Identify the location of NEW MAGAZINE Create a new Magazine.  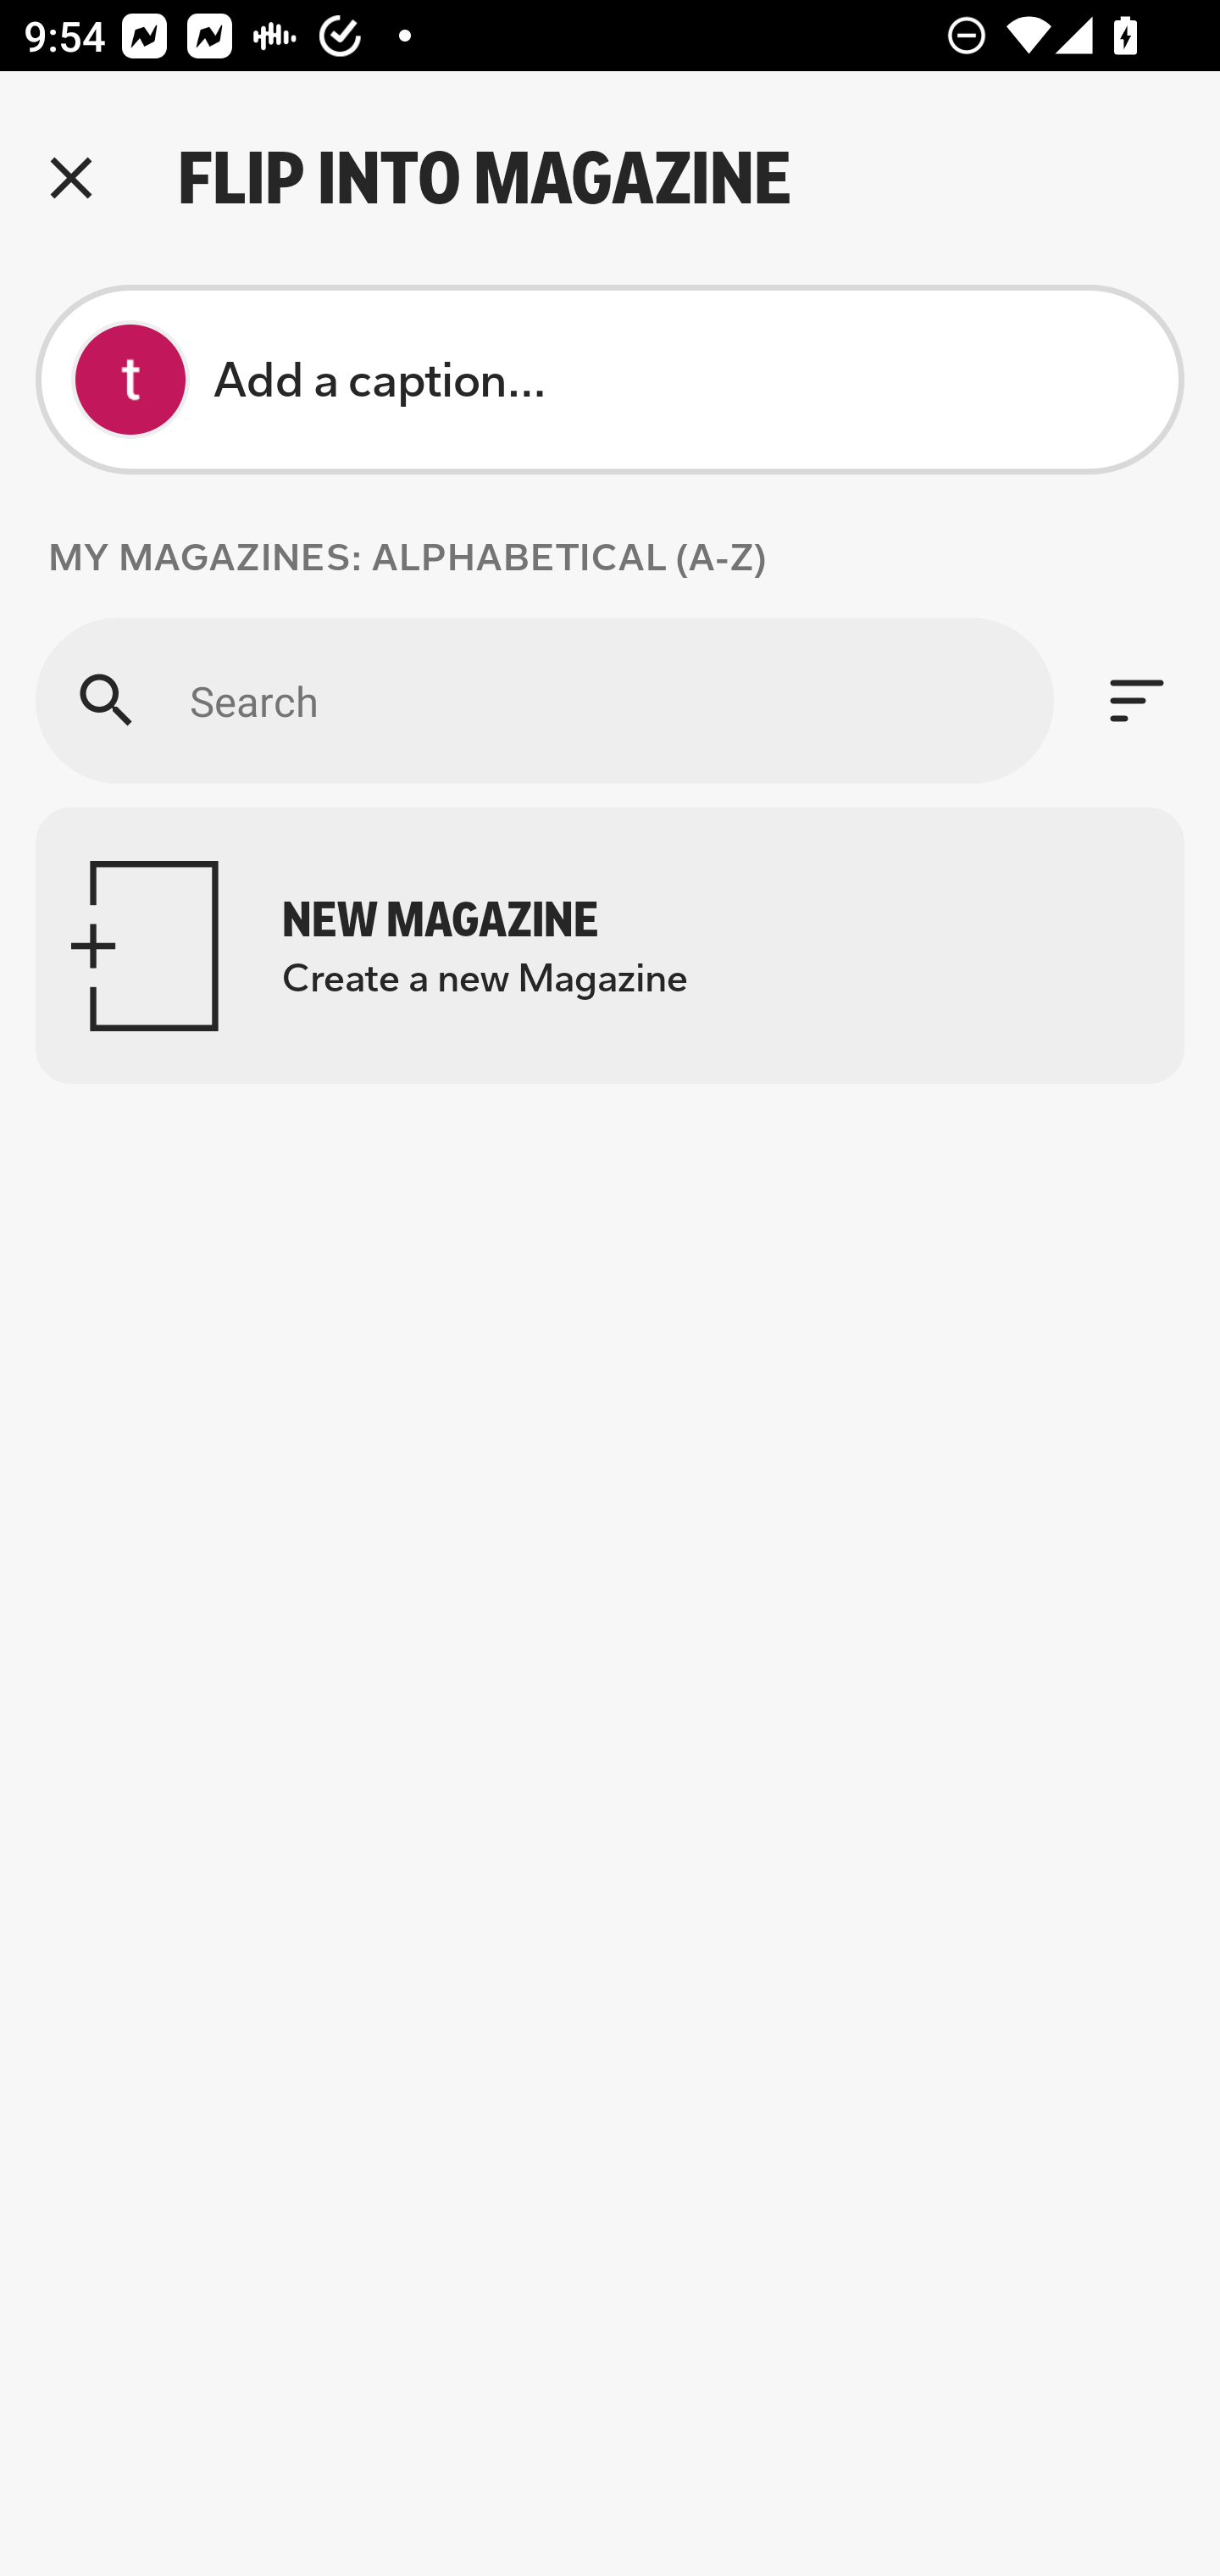
(610, 946).